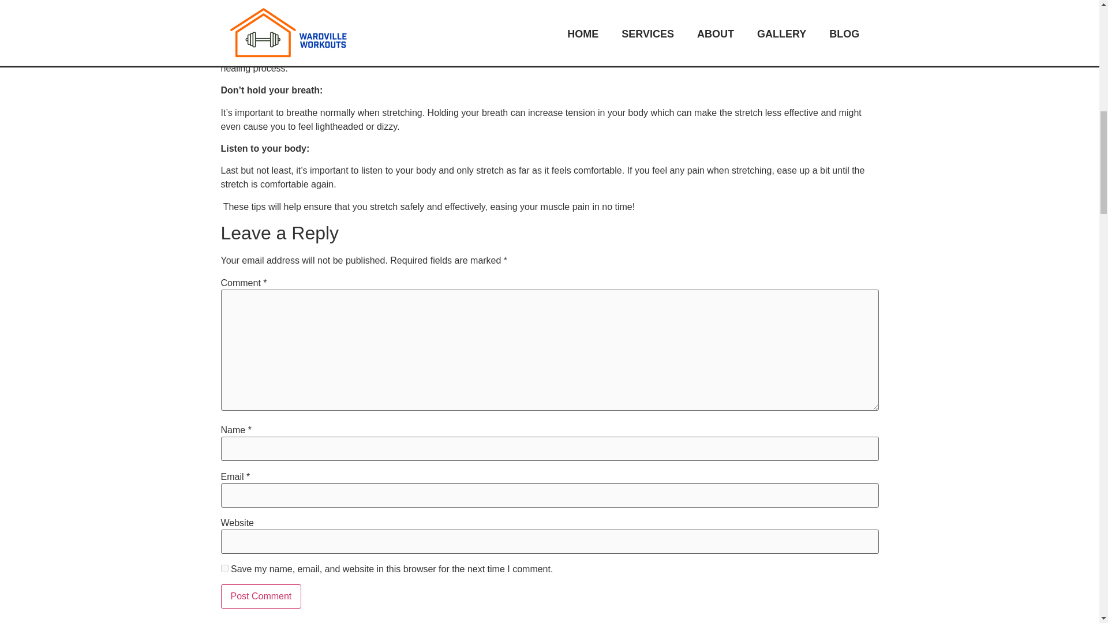 Image resolution: width=1108 pixels, height=623 pixels. What do you see at coordinates (261, 596) in the screenshot?
I see `Post Comment` at bounding box center [261, 596].